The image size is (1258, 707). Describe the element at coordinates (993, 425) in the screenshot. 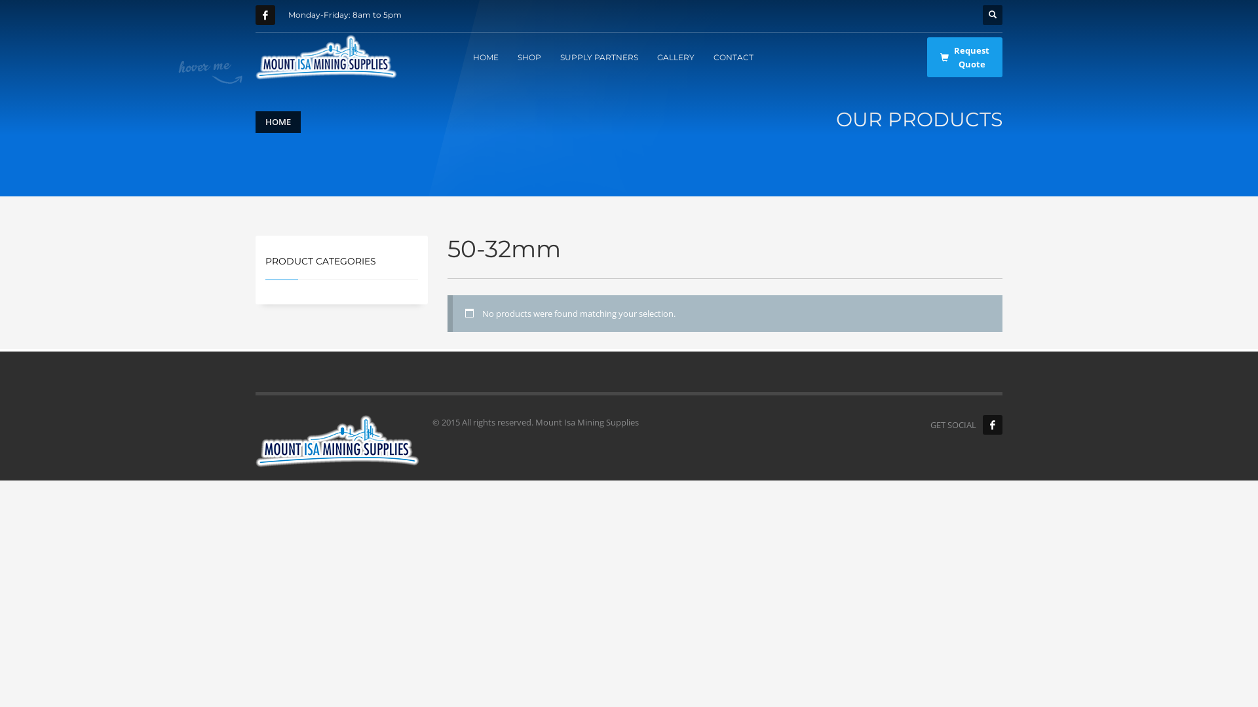

I see `Like us on Facebook!` at that location.